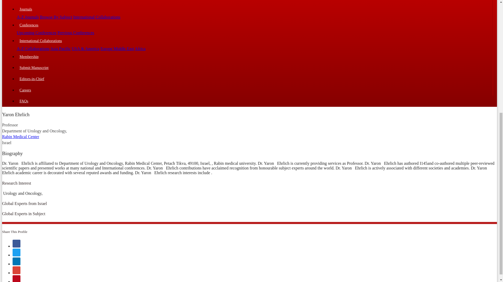 The image size is (503, 282). I want to click on Conferences, so click(254, 25).